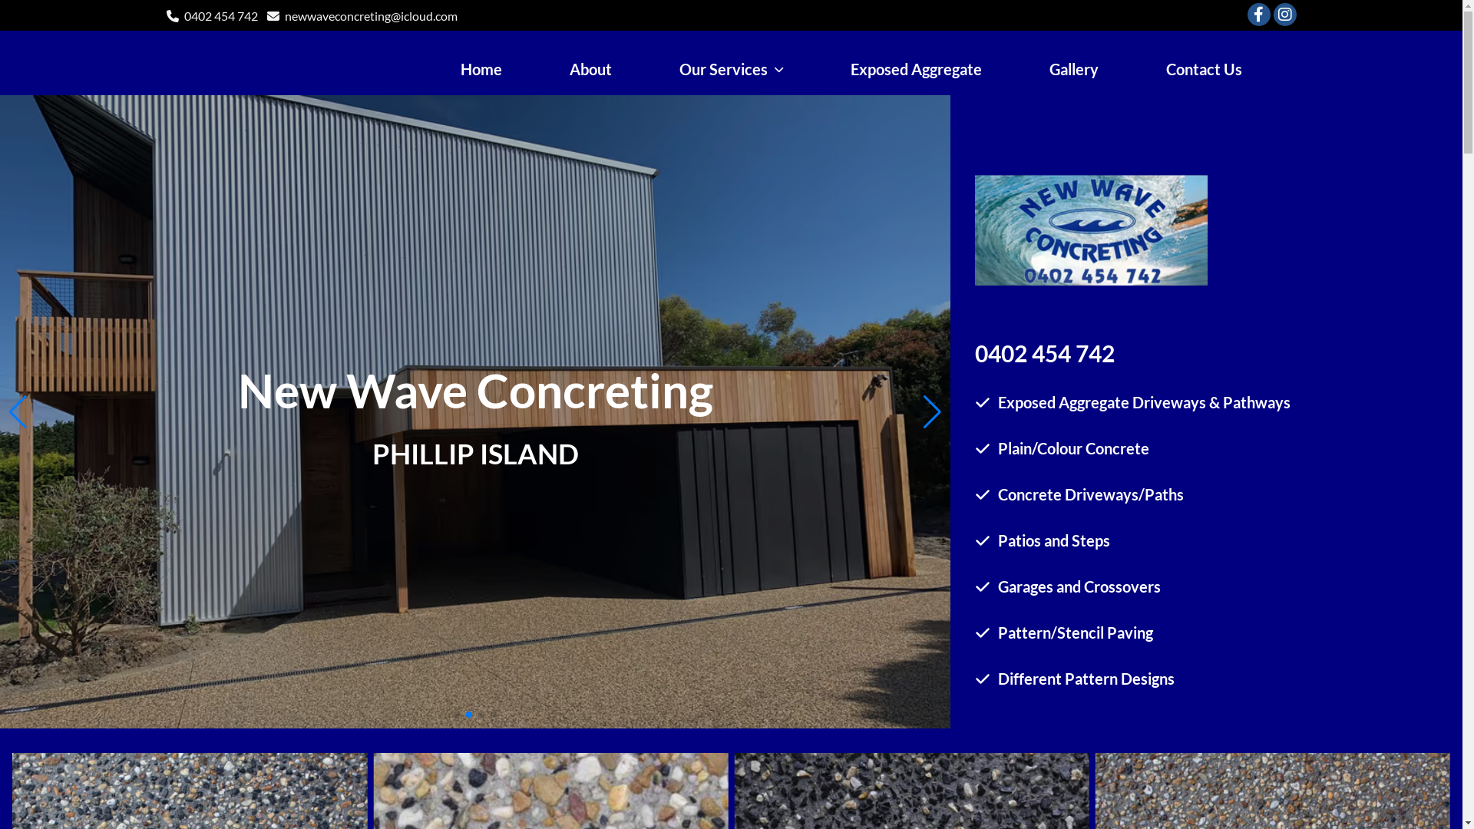 Image resolution: width=1474 pixels, height=829 pixels. Describe the element at coordinates (1086, 679) in the screenshot. I see `Different Pattern Designs` at that location.